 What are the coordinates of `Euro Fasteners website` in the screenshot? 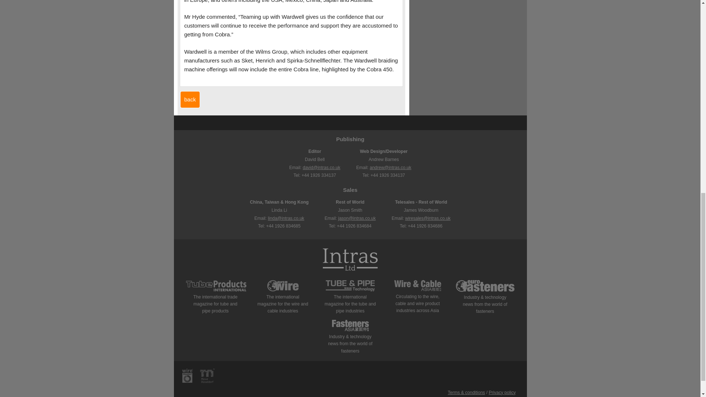 It's located at (485, 290).